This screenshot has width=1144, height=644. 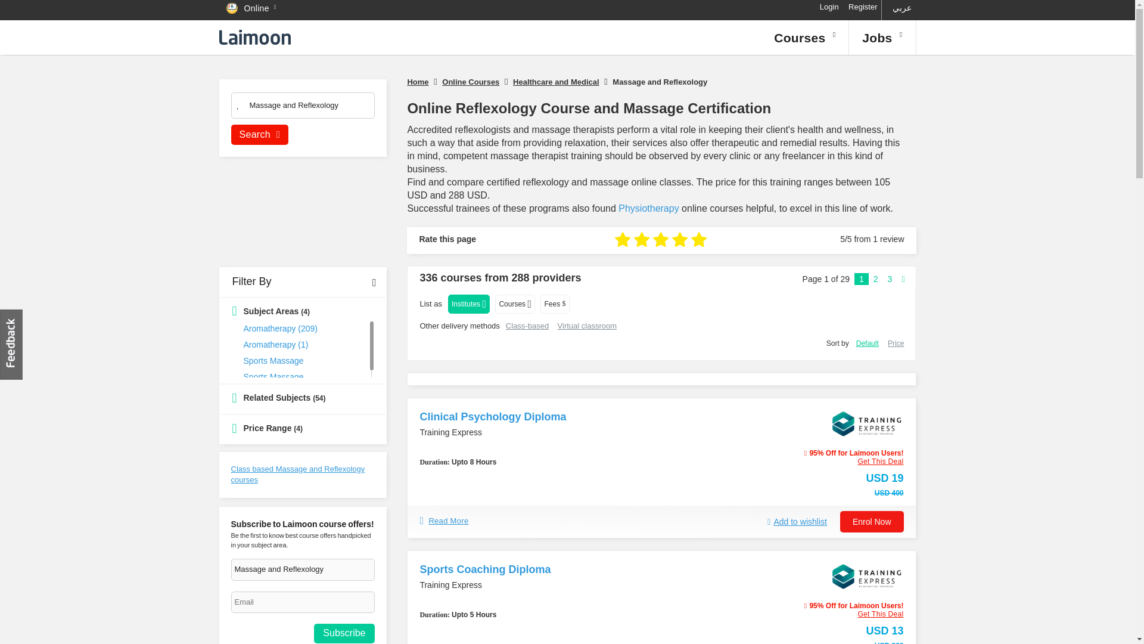 I want to click on Courses  , so click(x=804, y=37).